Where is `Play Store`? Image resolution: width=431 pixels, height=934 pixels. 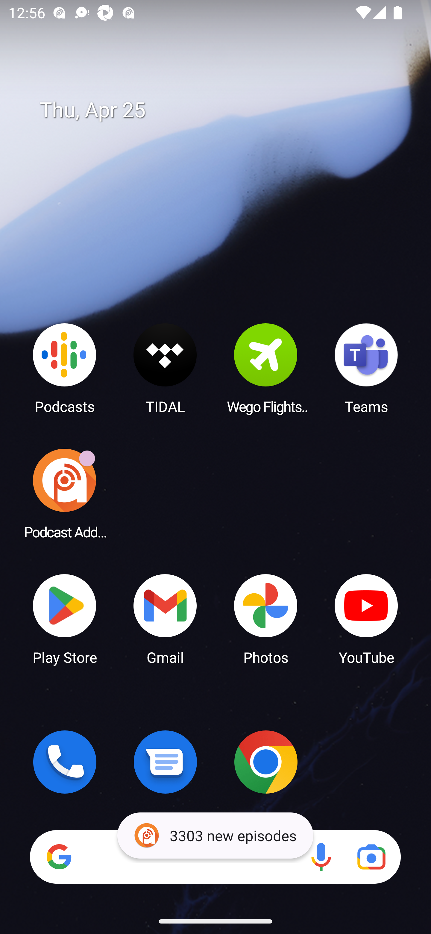 Play Store is located at coordinates (65, 618).